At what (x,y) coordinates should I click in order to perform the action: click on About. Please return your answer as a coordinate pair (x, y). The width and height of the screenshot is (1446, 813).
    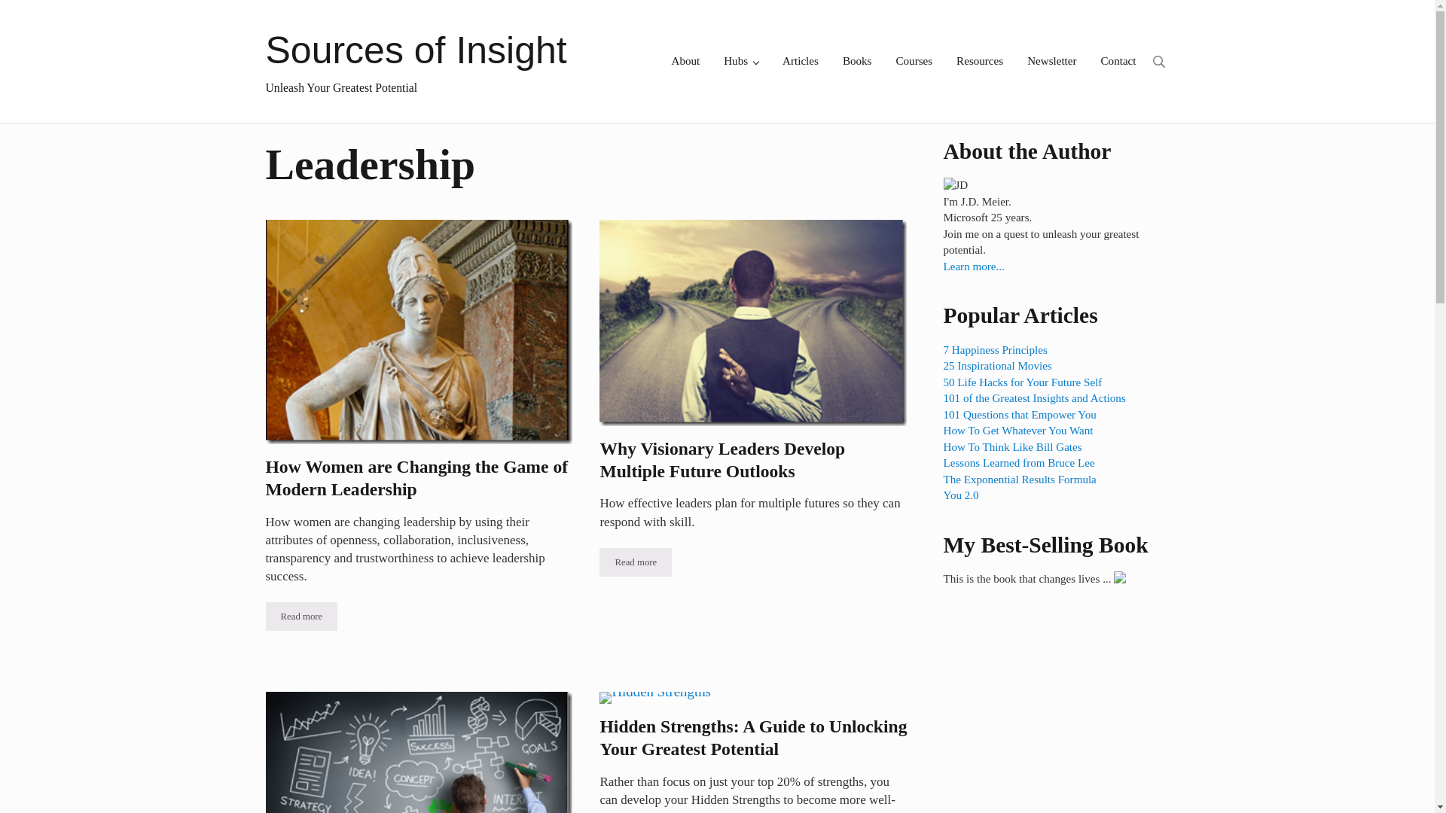
    Looking at the image, I should click on (685, 60).